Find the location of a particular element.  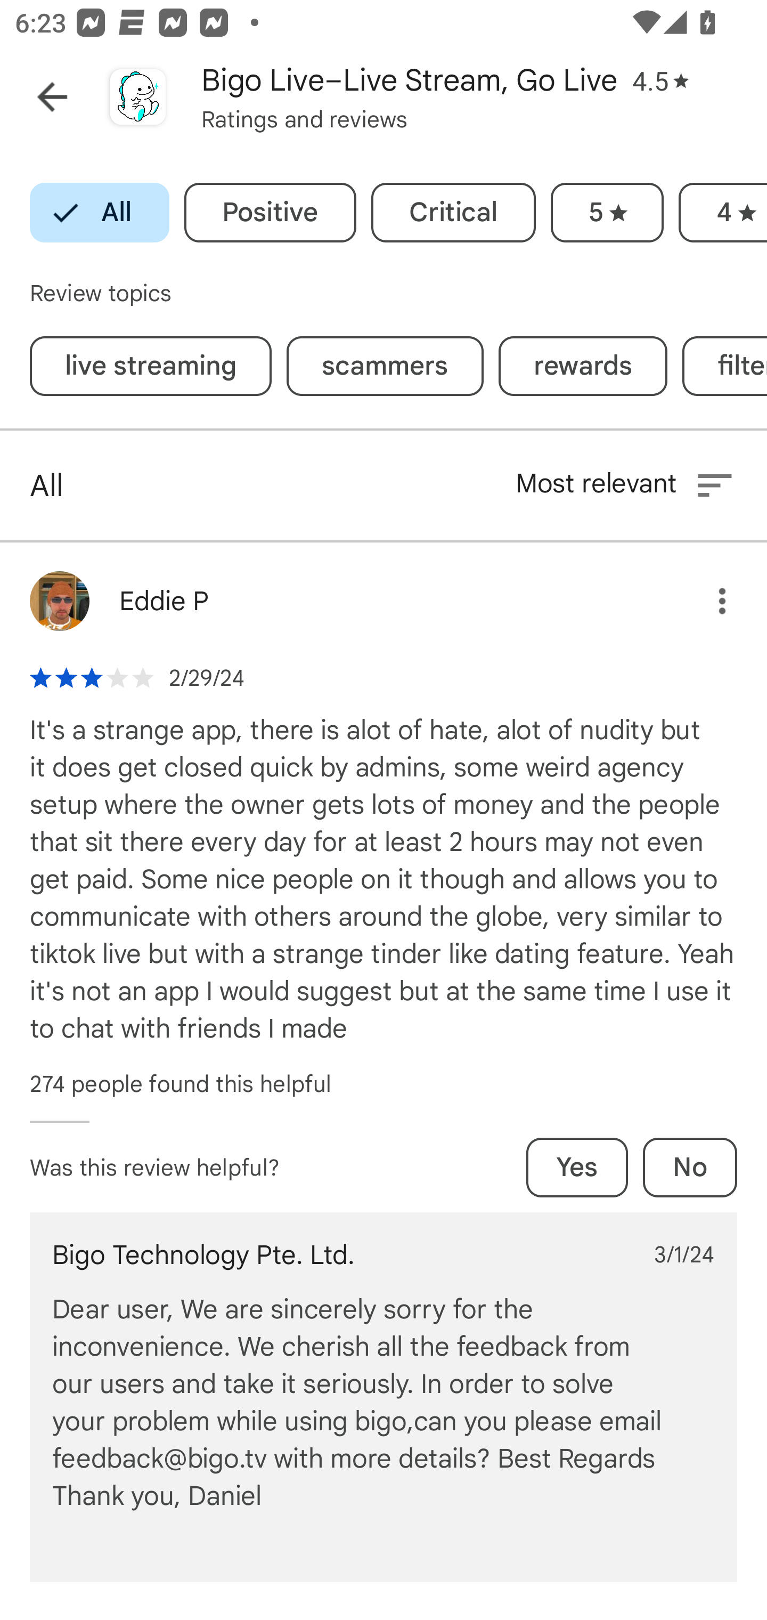

Yes is located at coordinates (577, 1167).